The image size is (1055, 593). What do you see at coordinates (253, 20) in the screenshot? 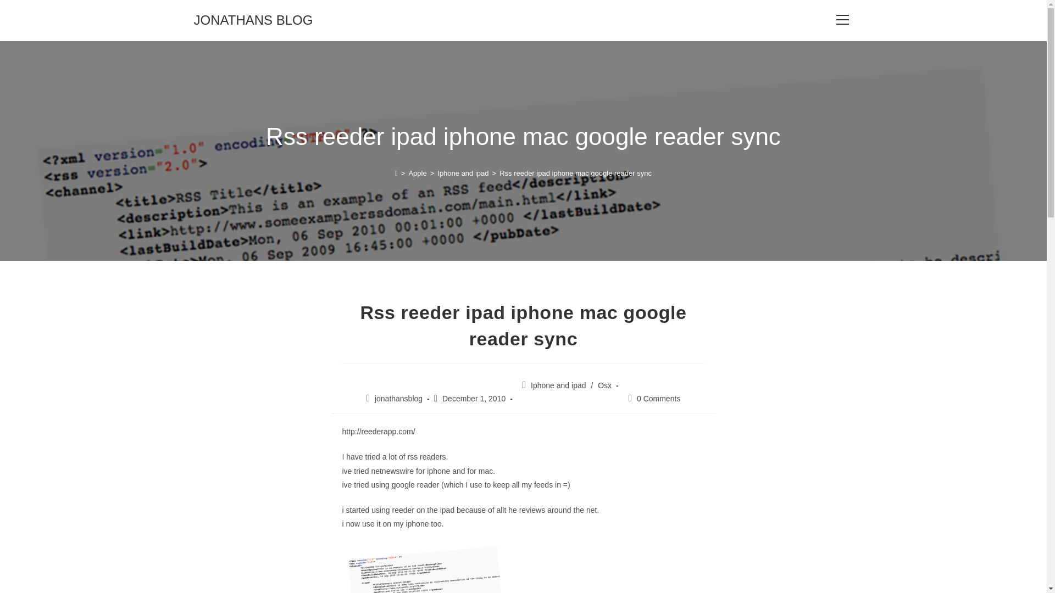
I see `JONATHANS BLOG` at bounding box center [253, 20].